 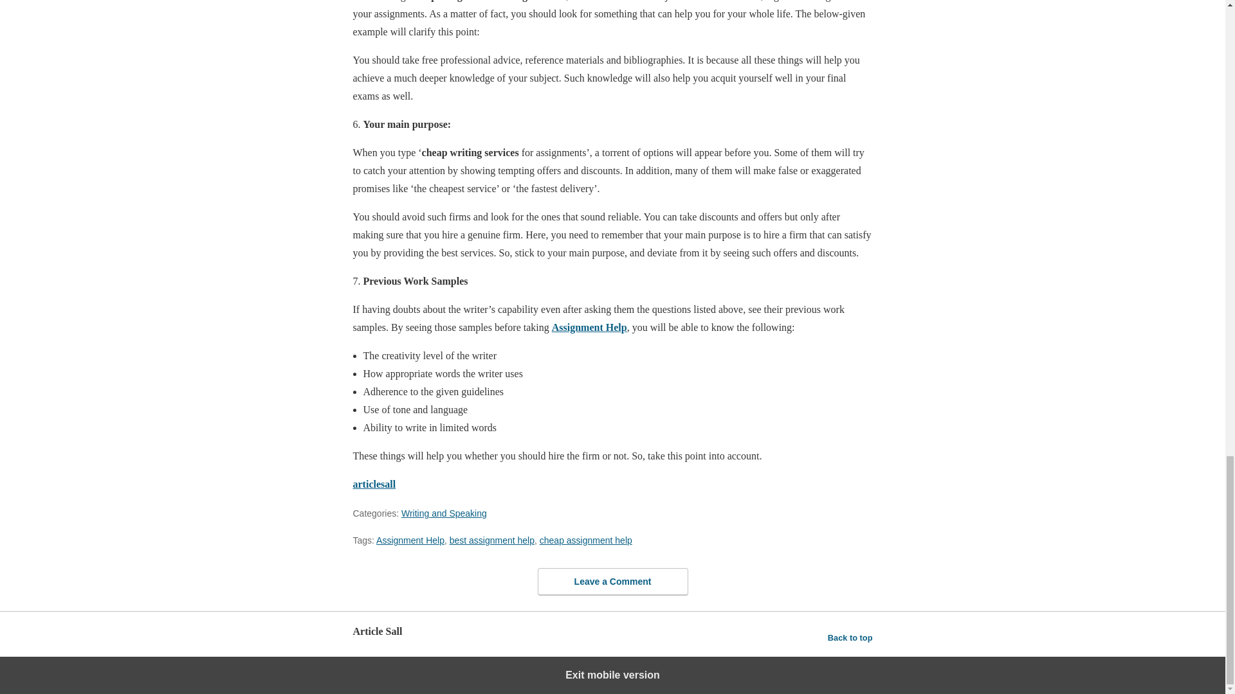 I want to click on Back to top, so click(x=850, y=637).